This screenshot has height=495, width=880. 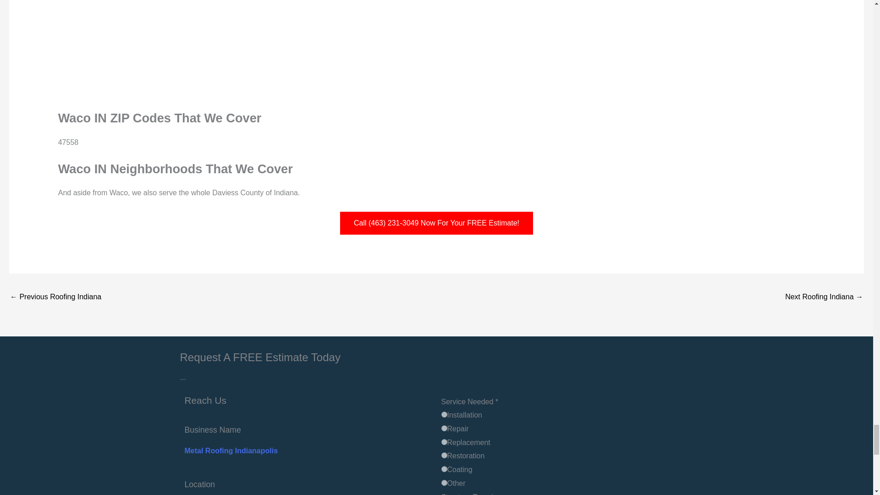 I want to click on Restoration, so click(x=444, y=456).